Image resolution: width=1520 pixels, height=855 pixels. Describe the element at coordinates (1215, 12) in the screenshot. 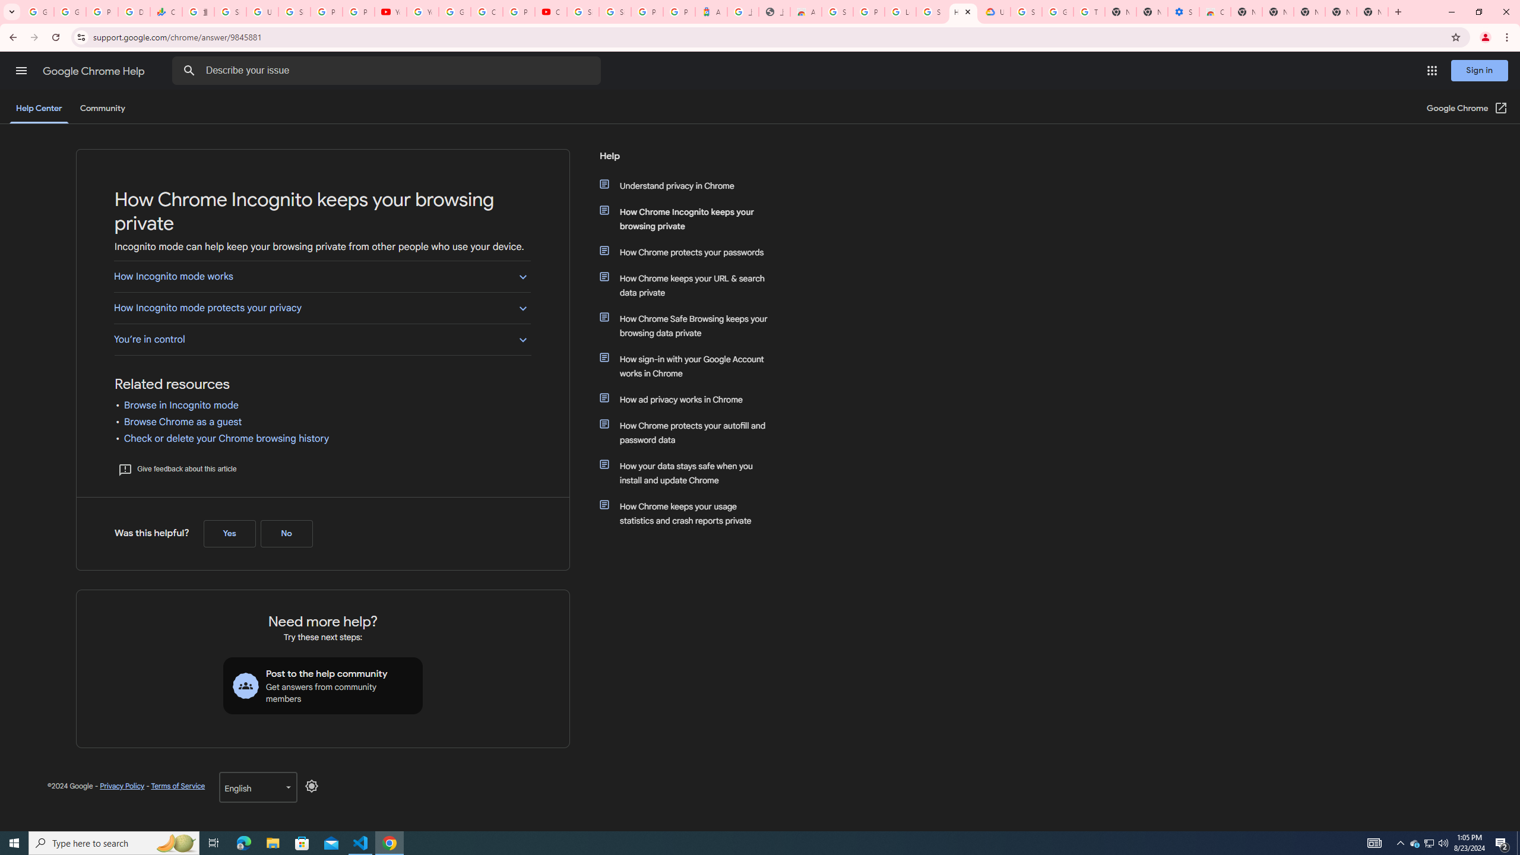

I see `Chrome Web Store - Accessibility extensions` at that location.